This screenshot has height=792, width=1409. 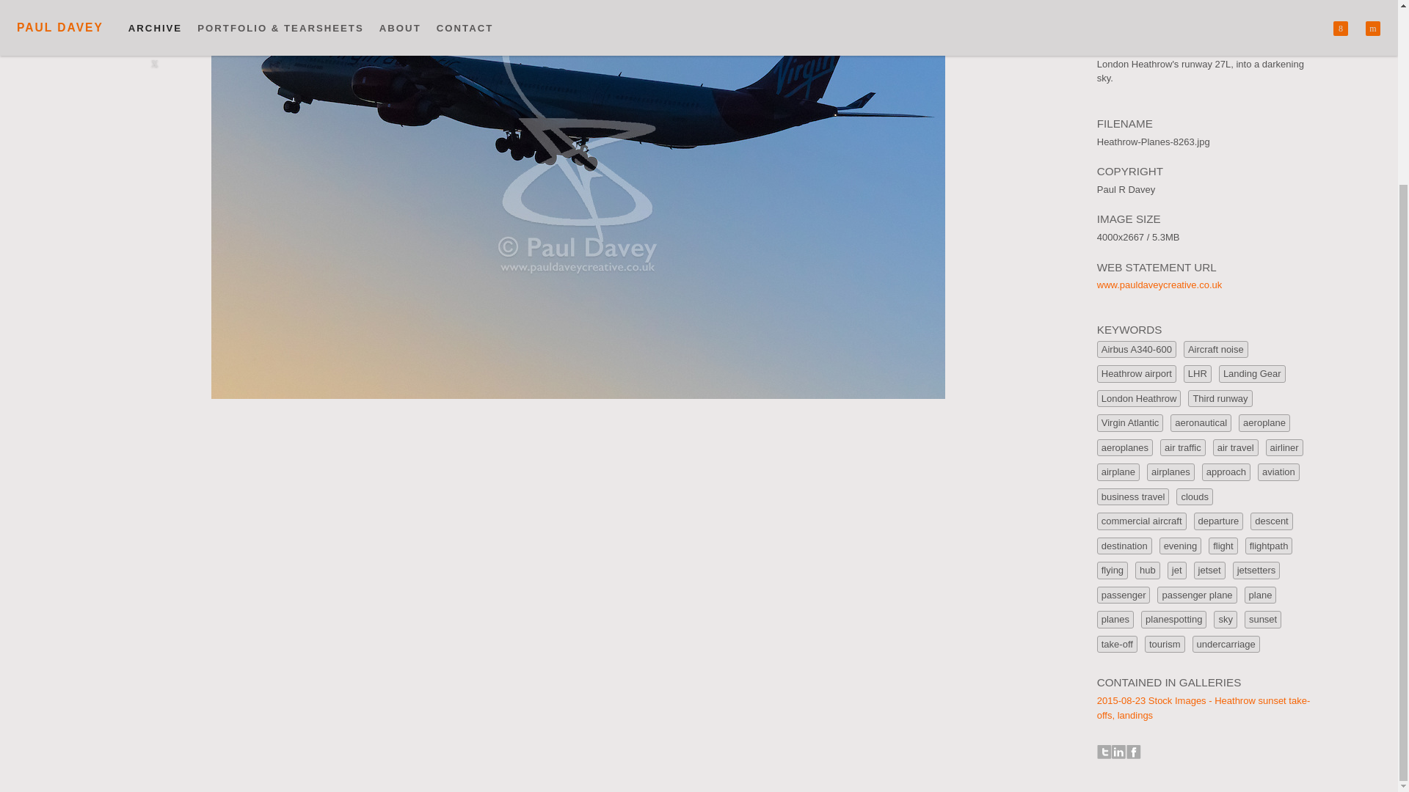 I want to click on ADD TO LIGHTBOX, so click(x=1150, y=26).